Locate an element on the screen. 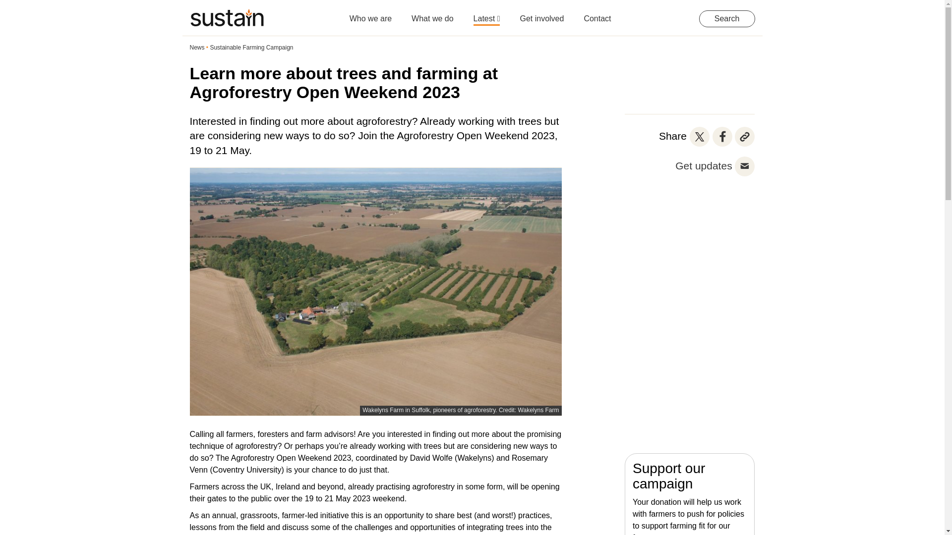 This screenshot has width=952, height=535. News is located at coordinates (197, 47).